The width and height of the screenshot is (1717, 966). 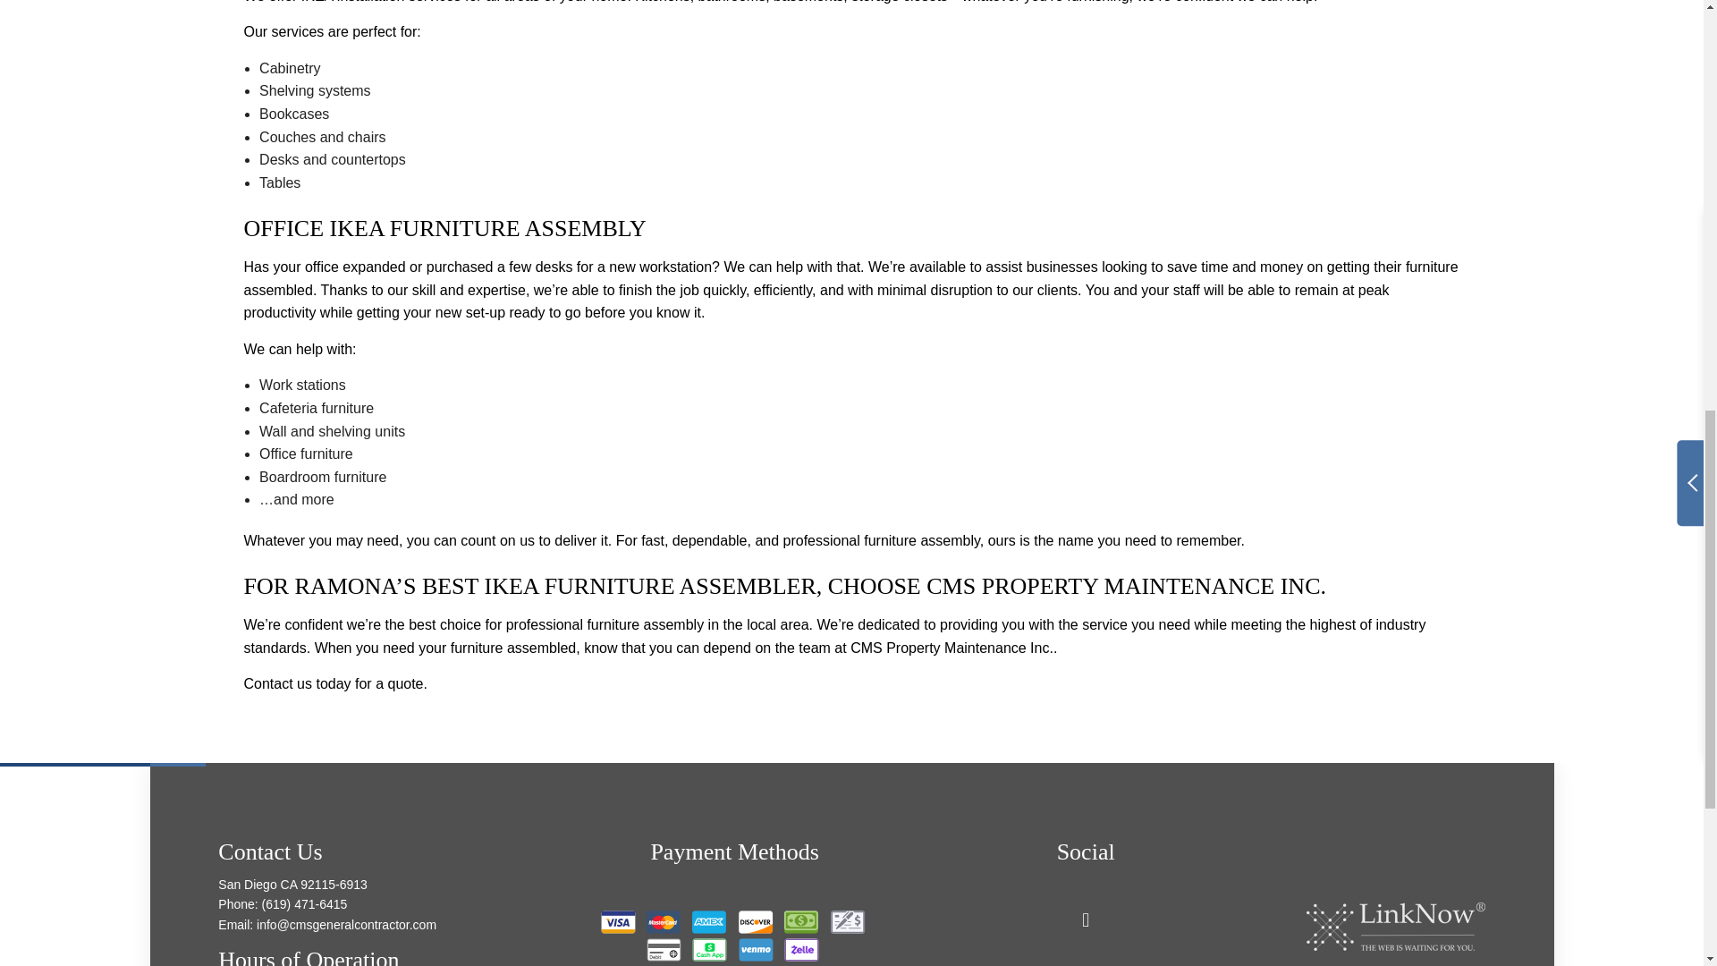 What do you see at coordinates (755, 922) in the screenshot?
I see `Discover` at bounding box center [755, 922].